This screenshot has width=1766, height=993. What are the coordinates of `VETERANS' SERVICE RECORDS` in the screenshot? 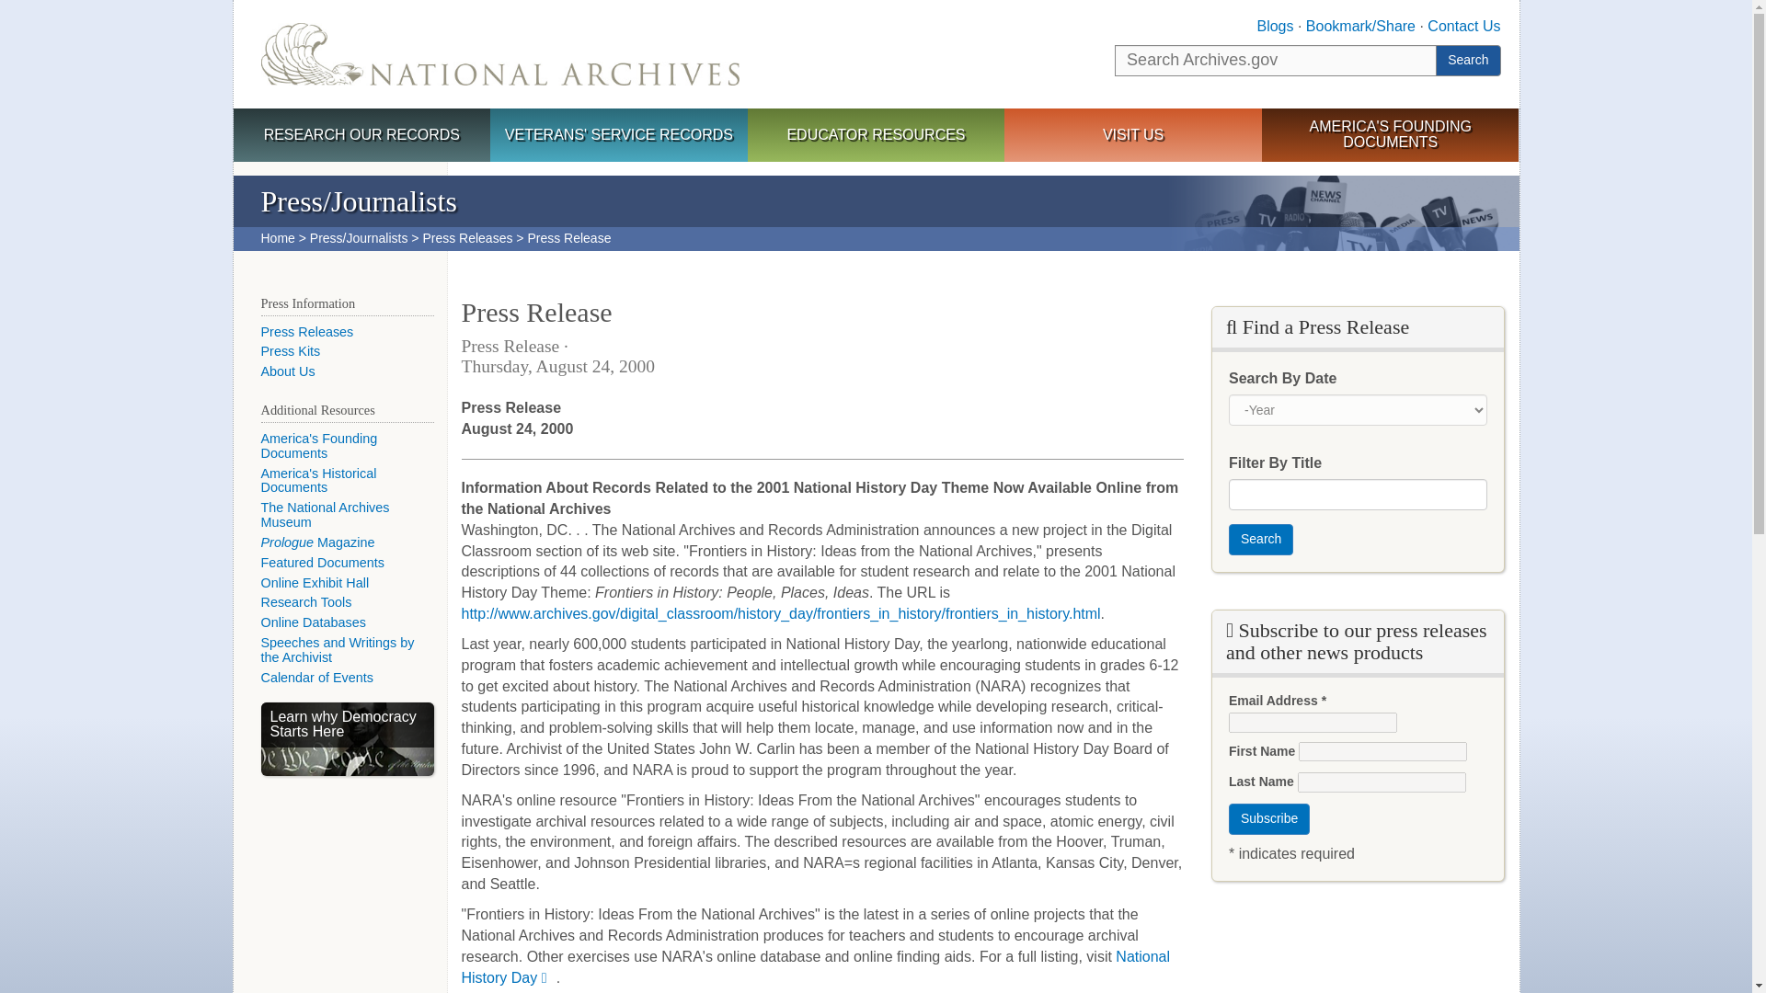 It's located at (618, 136).